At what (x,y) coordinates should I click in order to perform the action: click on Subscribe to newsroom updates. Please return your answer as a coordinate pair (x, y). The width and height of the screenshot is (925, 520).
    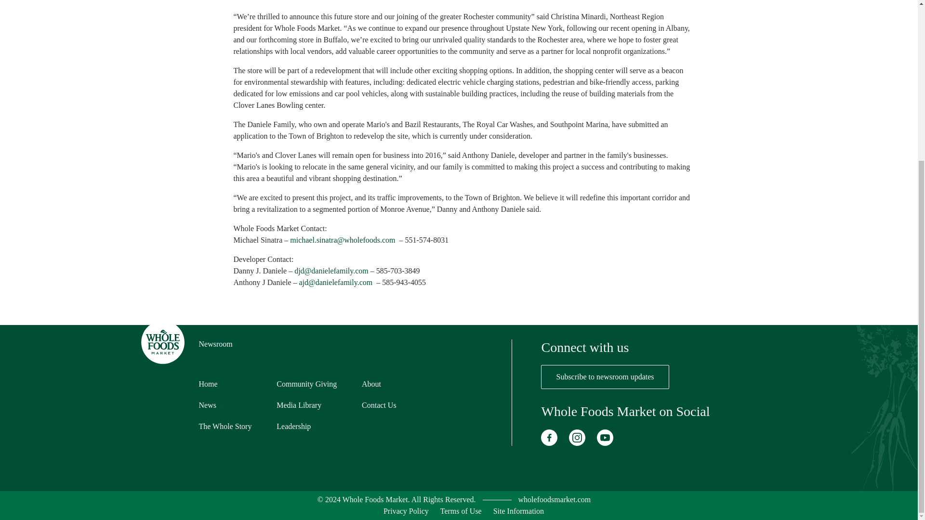
    Looking at the image, I should click on (605, 377).